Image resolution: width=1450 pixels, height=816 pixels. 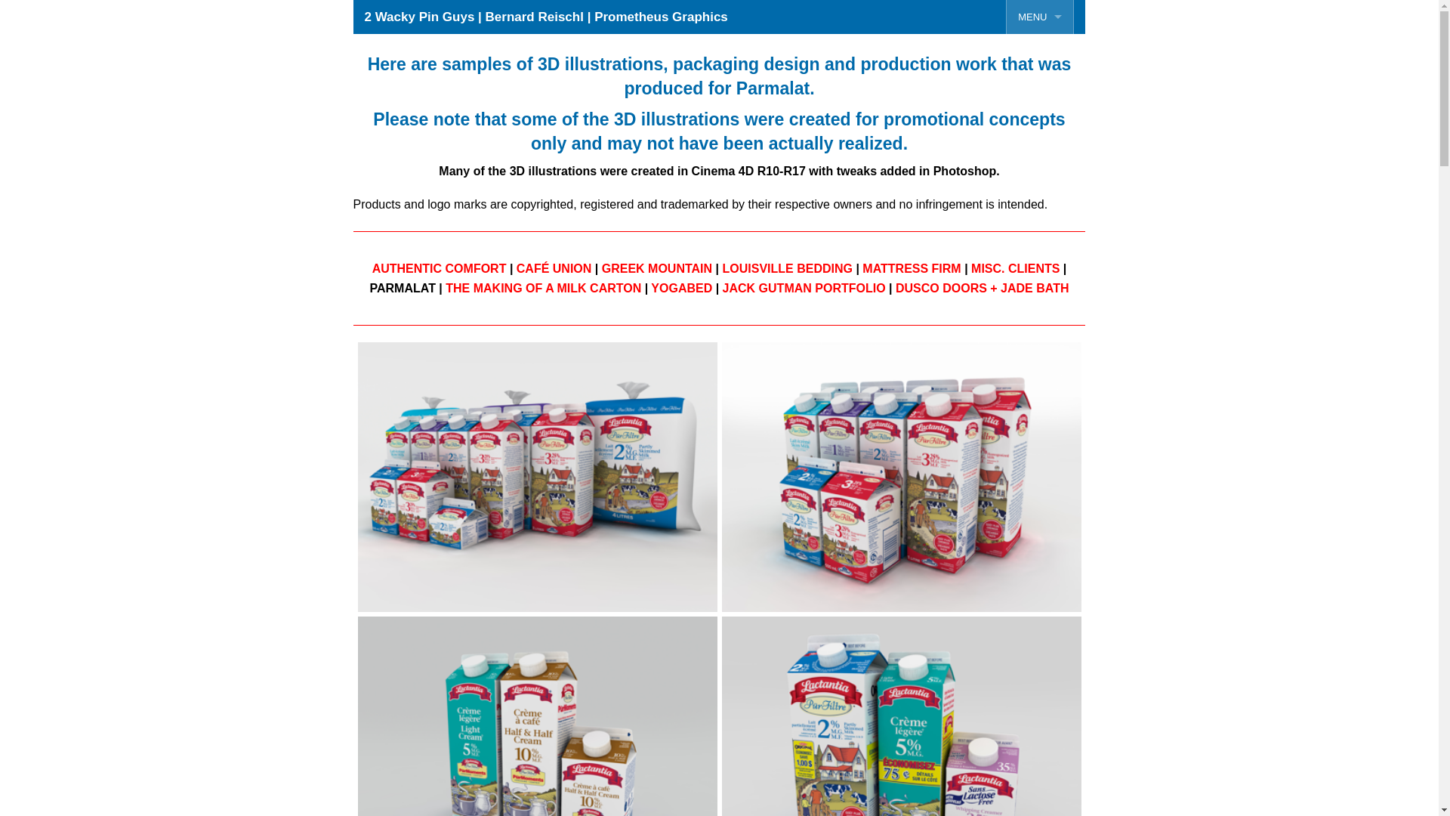 What do you see at coordinates (1040, 221) in the screenshot?
I see `Bernard Reischl` at bounding box center [1040, 221].